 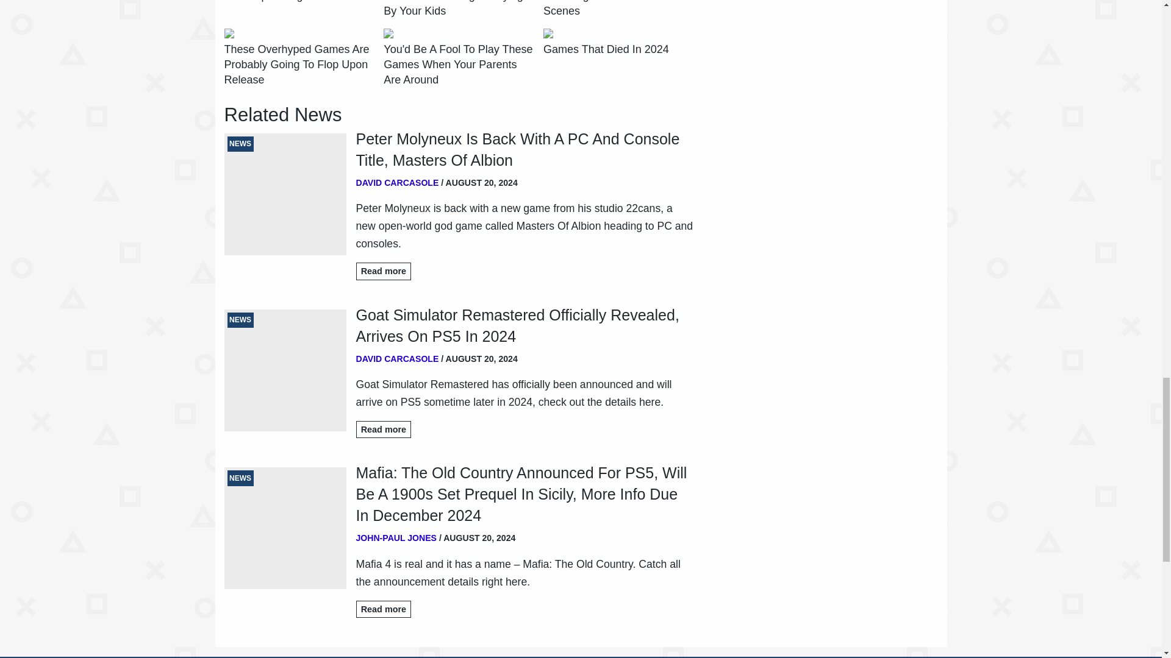 I want to click on DAVID CARCASOLE, so click(x=398, y=182).